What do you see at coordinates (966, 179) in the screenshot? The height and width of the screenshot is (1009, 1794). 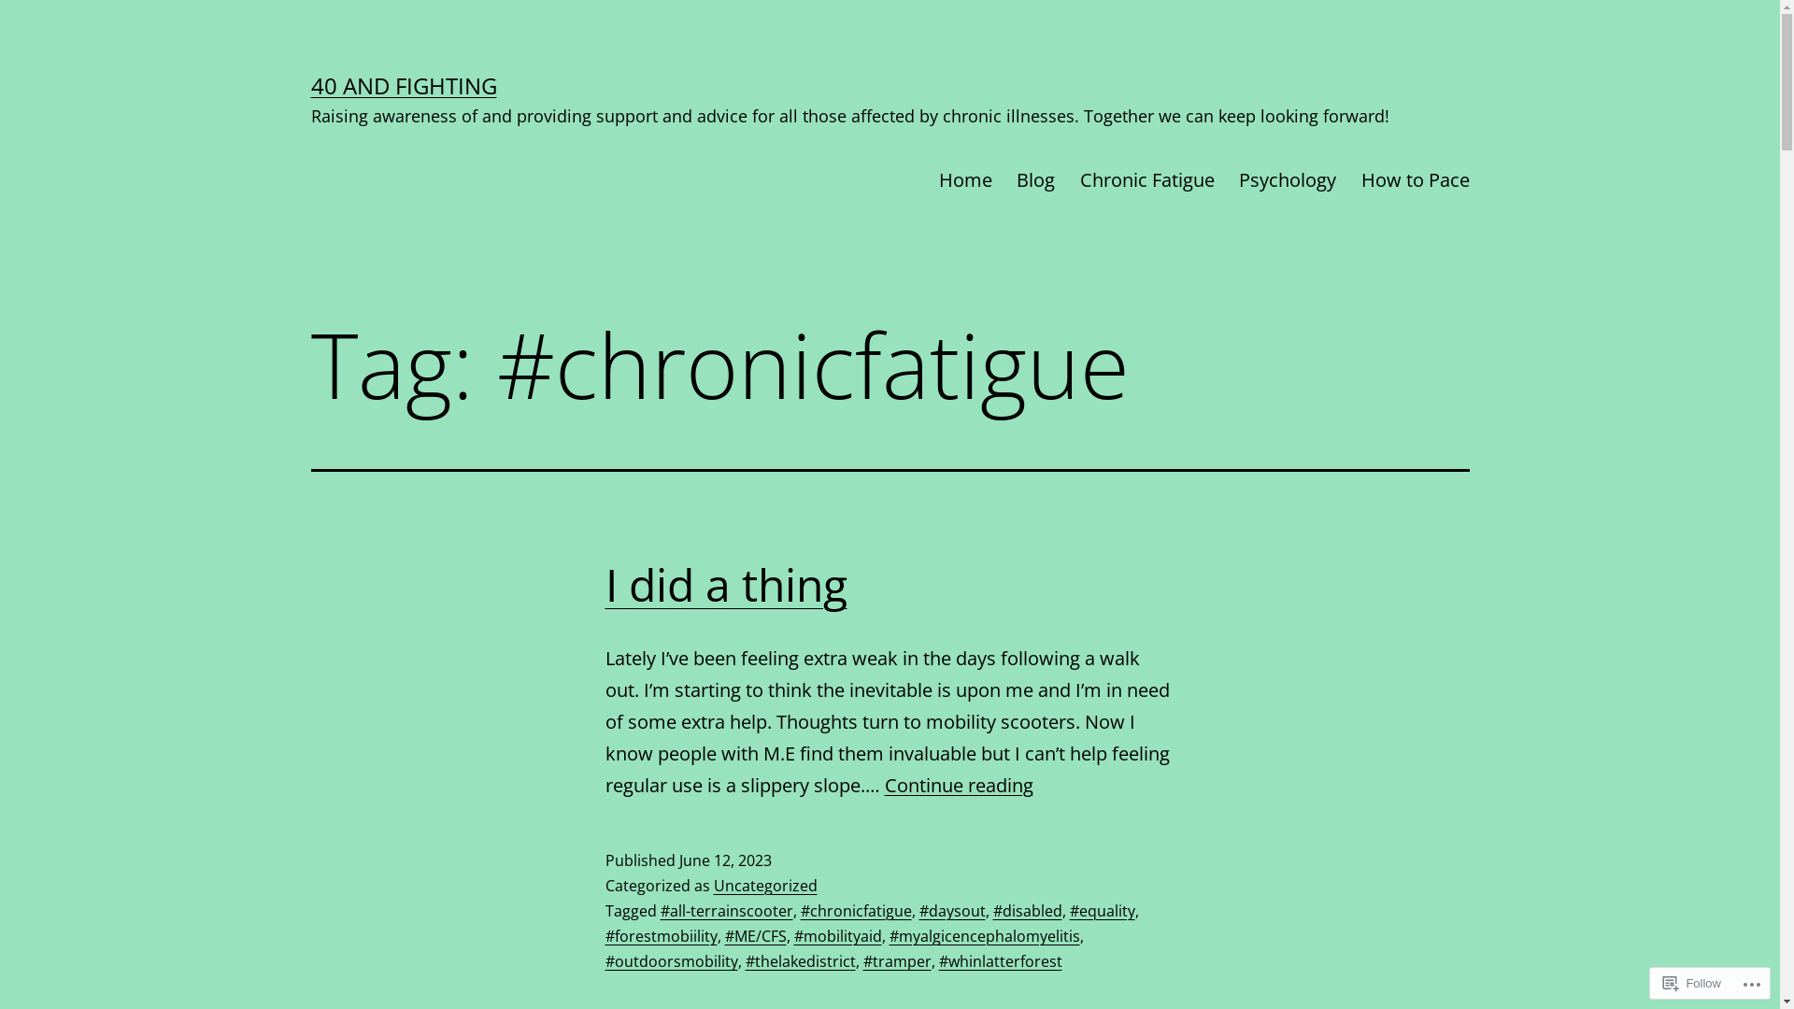 I see `Home` at bounding box center [966, 179].